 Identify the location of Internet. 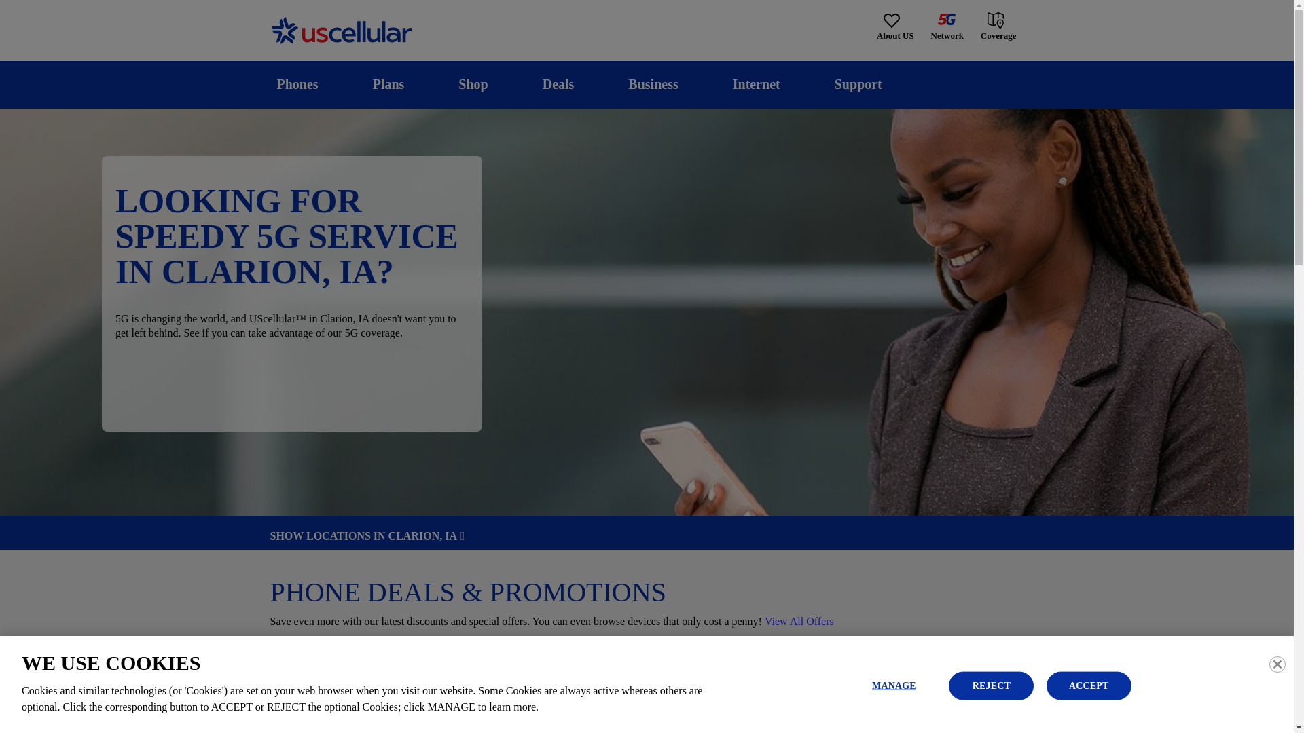
(756, 84).